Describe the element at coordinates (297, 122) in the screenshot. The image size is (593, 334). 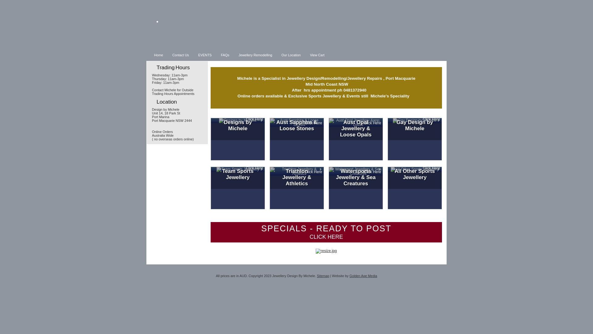
I see `Aust Sapphire & Loose Stones
Click Here` at that location.